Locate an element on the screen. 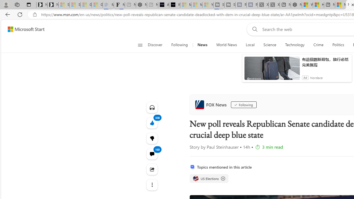 The height and width of the screenshot is (199, 354). World News is located at coordinates (226, 45).